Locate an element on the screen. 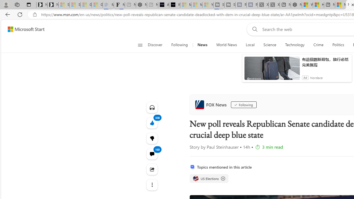 The height and width of the screenshot is (199, 354). World News is located at coordinates (226, 45).